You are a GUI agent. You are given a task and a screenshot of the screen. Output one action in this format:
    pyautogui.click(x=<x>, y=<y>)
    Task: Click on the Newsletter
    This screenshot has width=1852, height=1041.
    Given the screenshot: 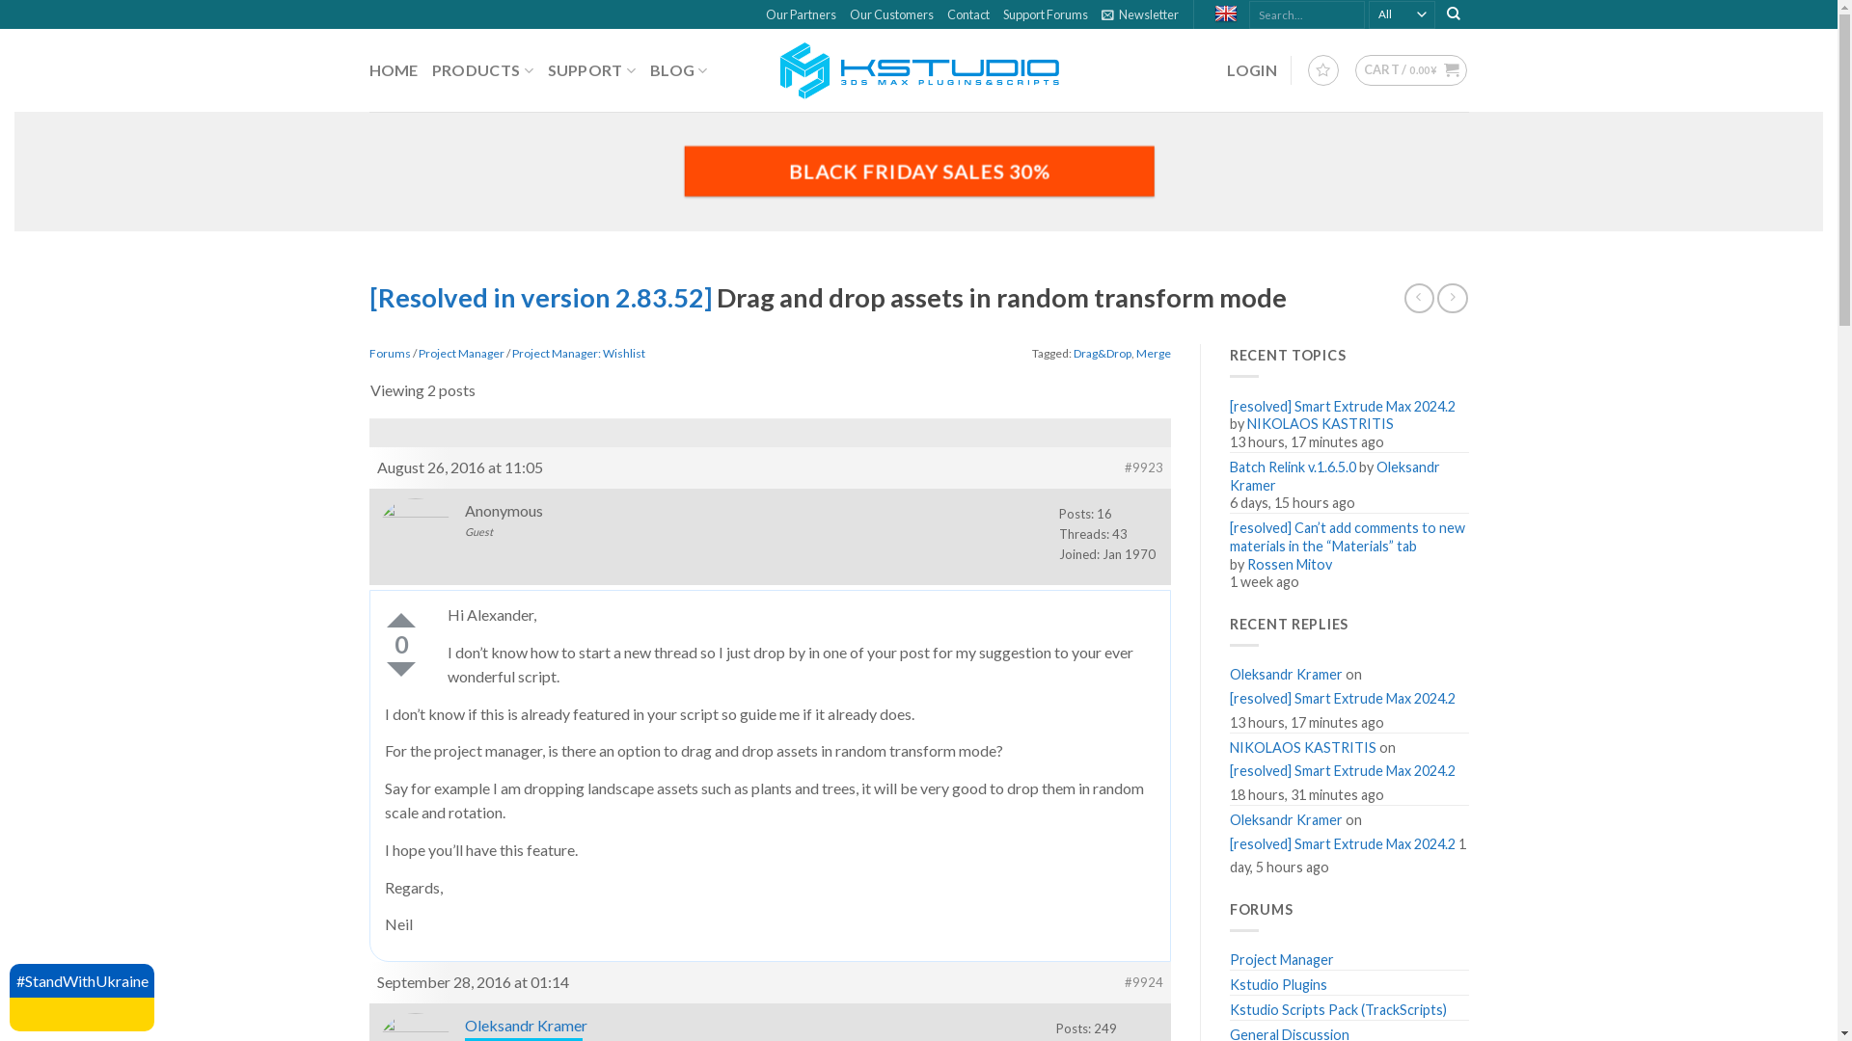 What is the action you would take?
    pyautogui.click(x=1140, y=14)
    